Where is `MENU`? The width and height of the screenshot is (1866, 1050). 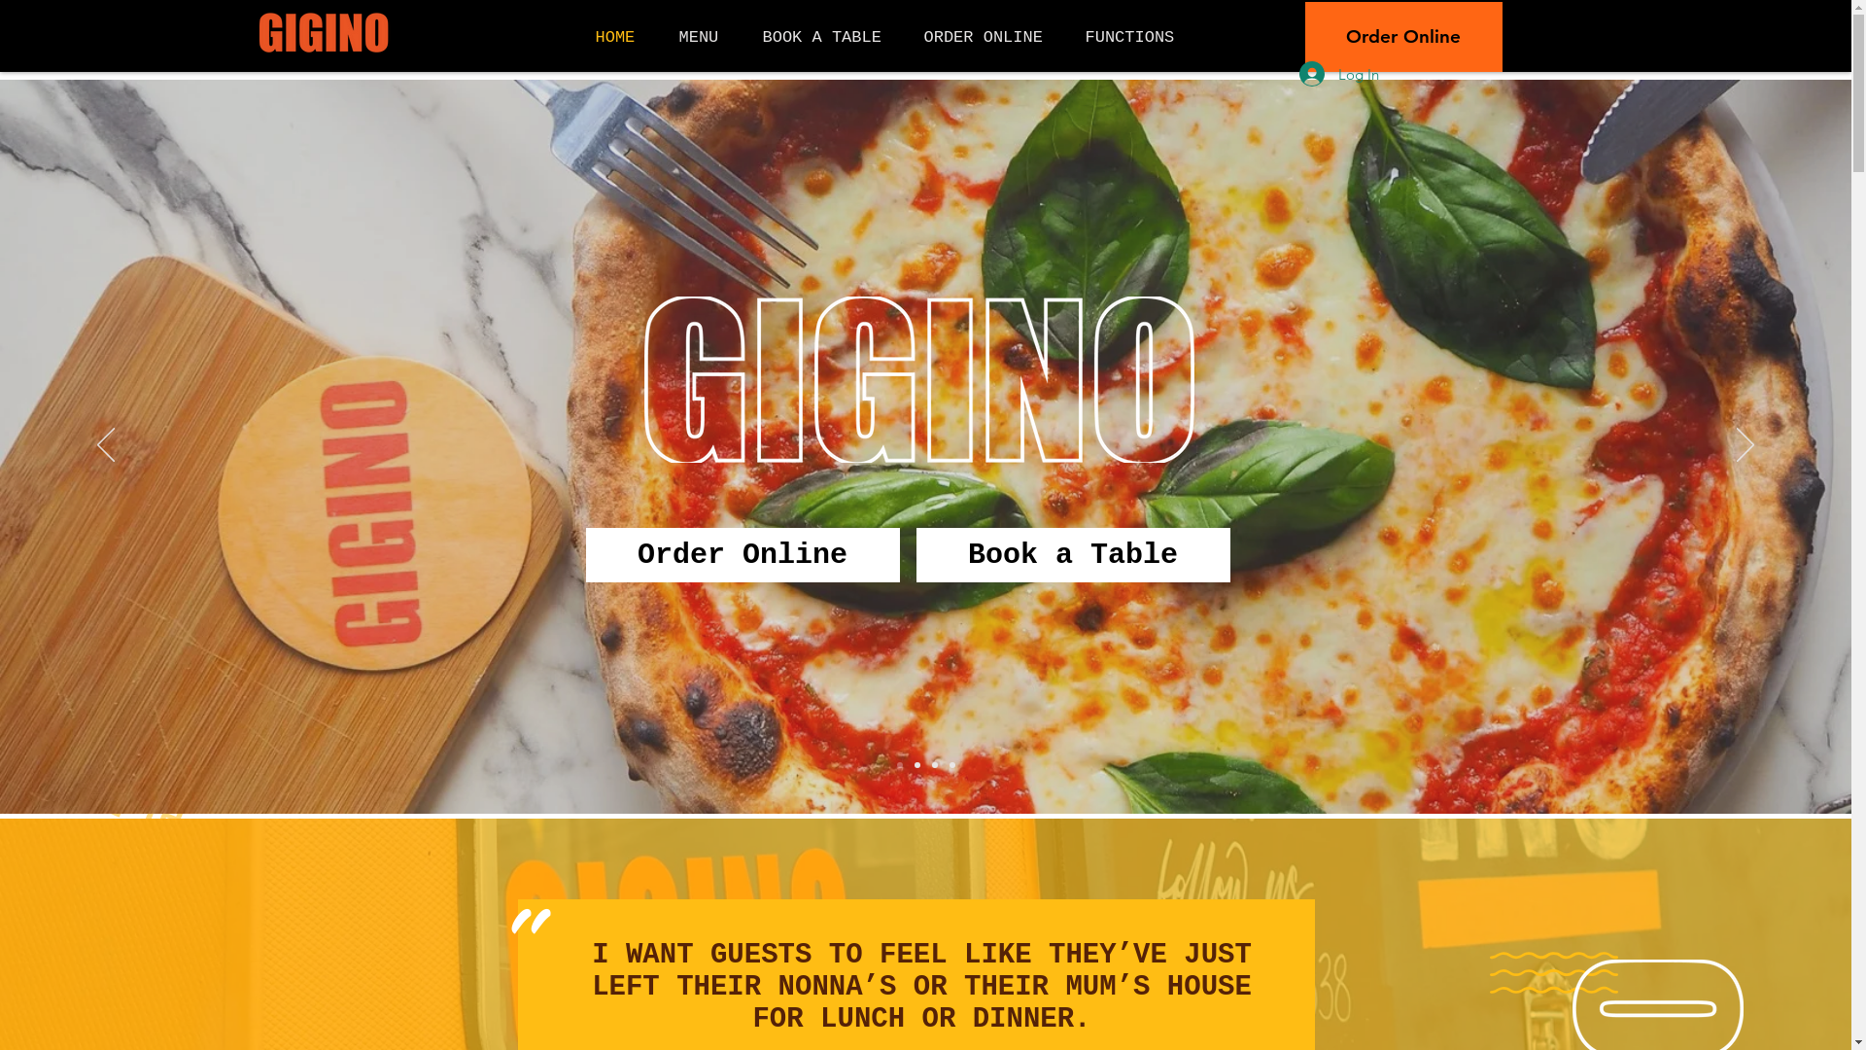
MENU is located at coordinates (707, 37).